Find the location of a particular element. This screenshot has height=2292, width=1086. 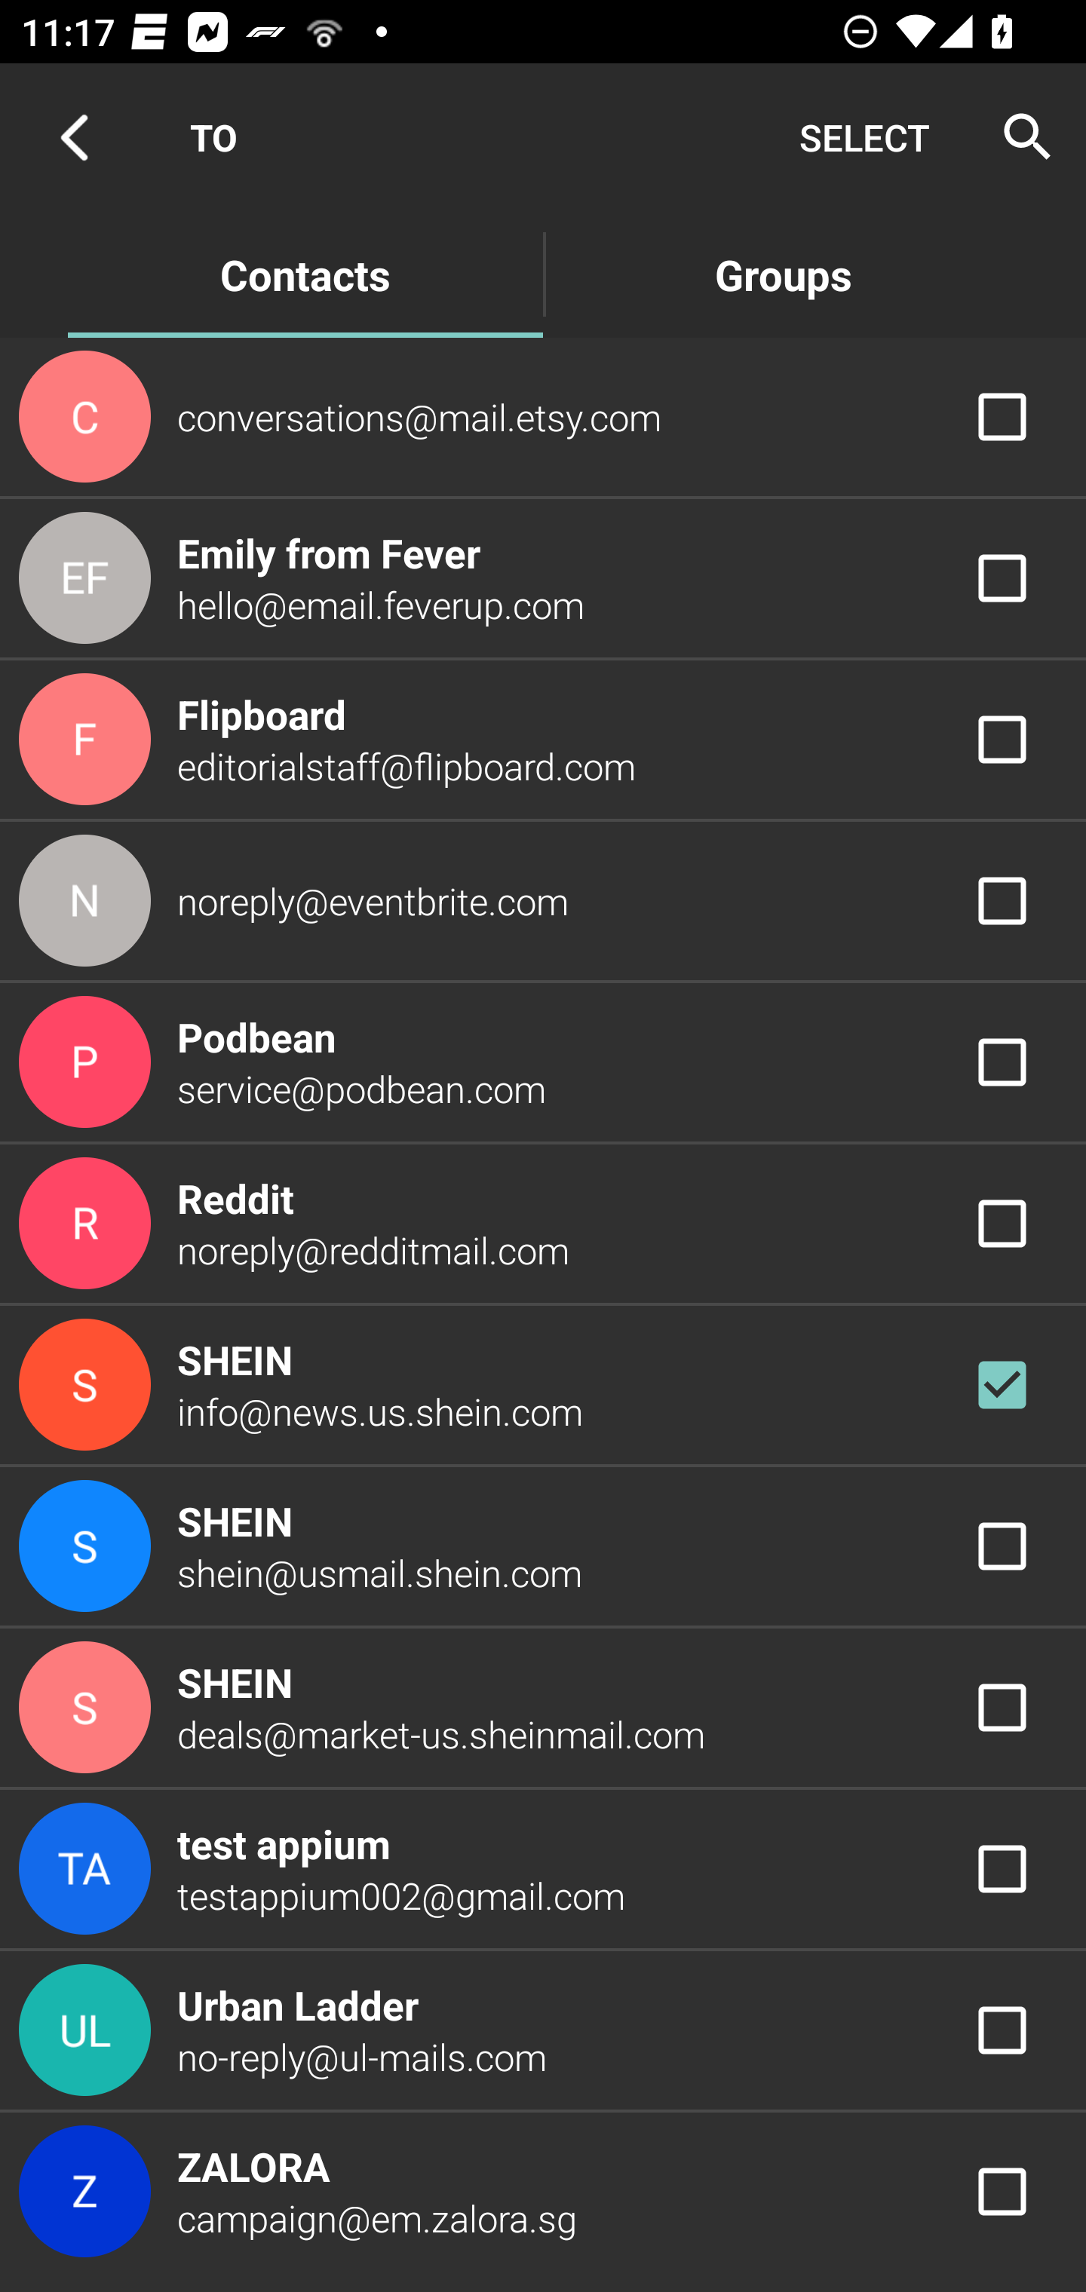

Flipboard editorialstaff@flipboard.com is located at coordinates (543, 739).